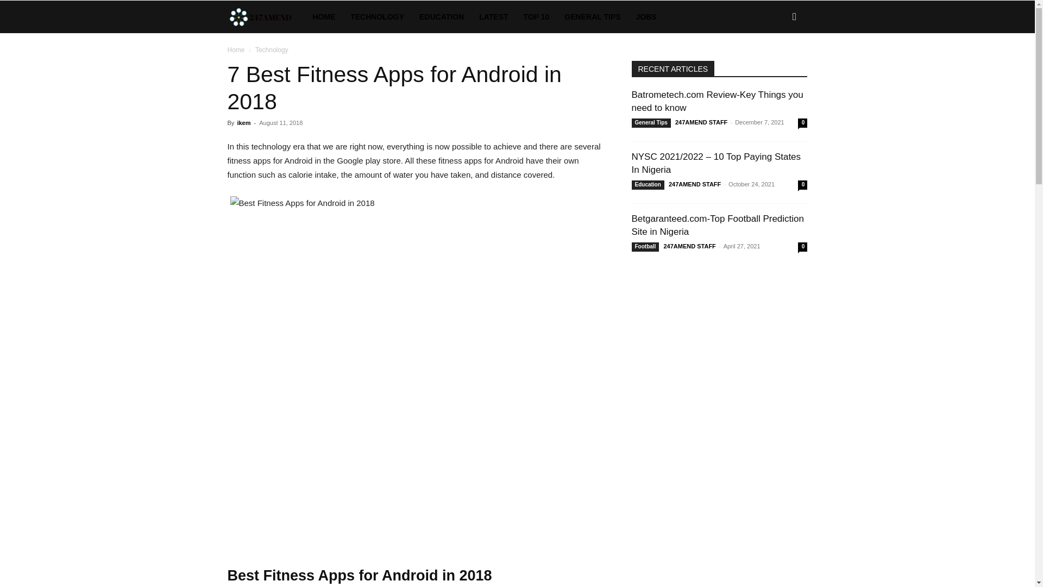  Describe the element at coordinates (493, 16) in the screenshot. I see `LATEST` at that location.